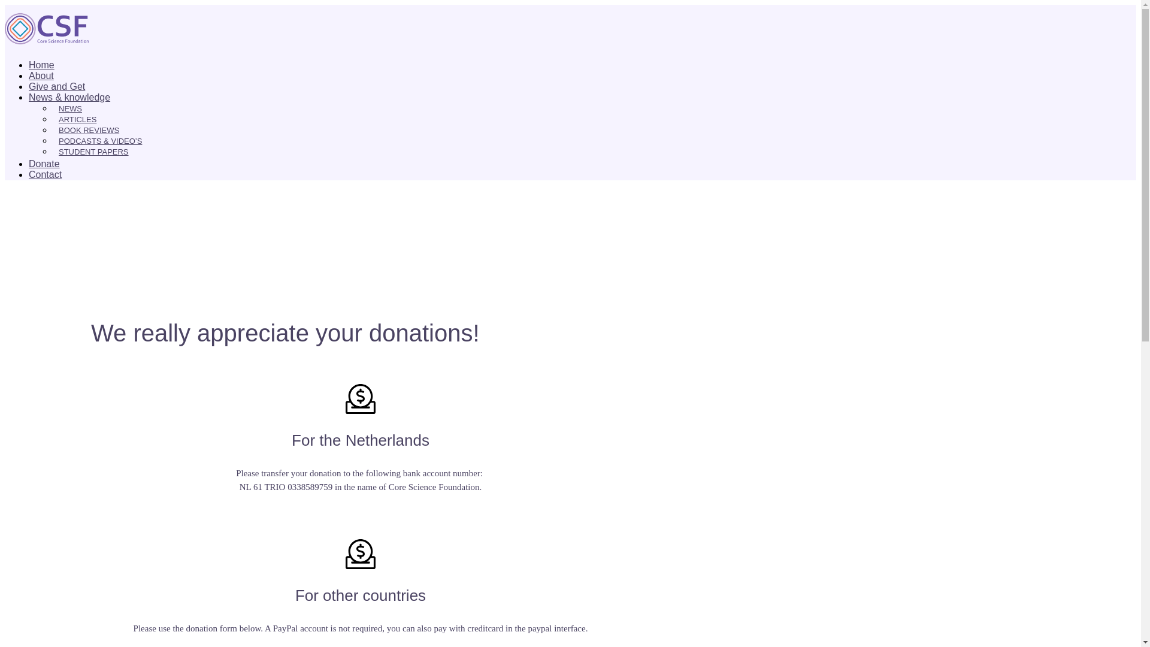 This screenshot has width=1150, height=647. Describe the element at coordinates (41, 65) in the screenshot. I see `Home` at that location.